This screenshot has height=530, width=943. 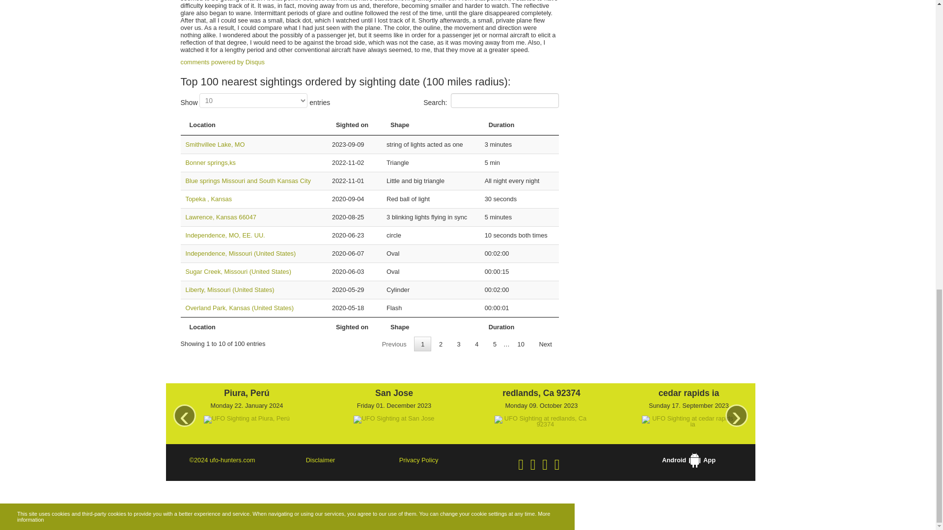 What do you see at coordinates (209, 199) in the screenshot?
I see `Topeka , Kansas` at bounding box center [209, 199].